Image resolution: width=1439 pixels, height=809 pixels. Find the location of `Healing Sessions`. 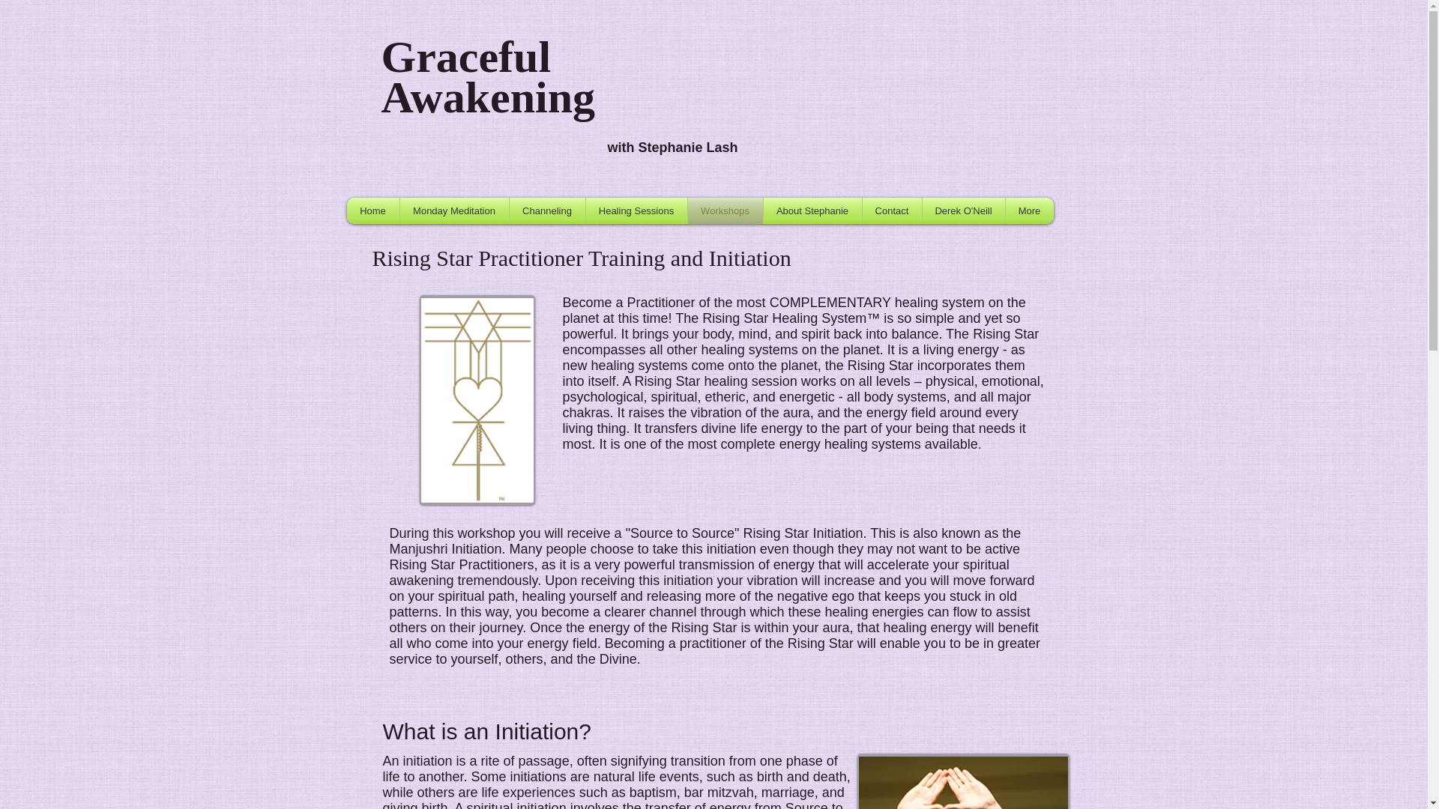

Healing Sessions is located at coordinates (636, 210).